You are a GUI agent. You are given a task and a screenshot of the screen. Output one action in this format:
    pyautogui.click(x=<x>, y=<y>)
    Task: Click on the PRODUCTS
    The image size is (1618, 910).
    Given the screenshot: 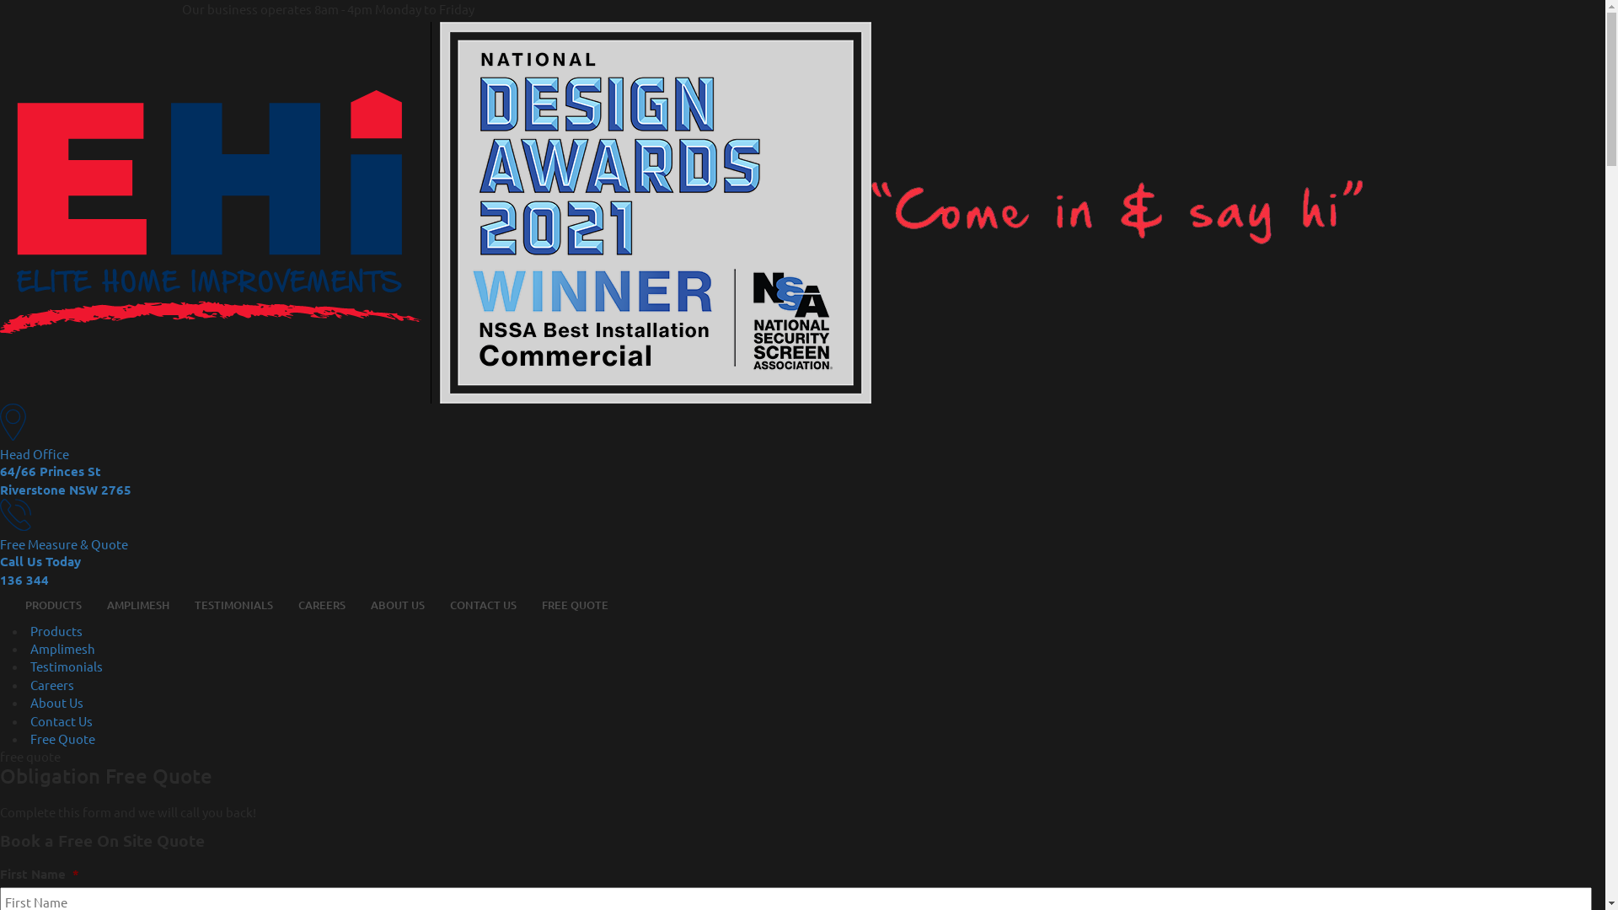 What is the action you would take?
    pyautogui.click(x=54, y=605)
    